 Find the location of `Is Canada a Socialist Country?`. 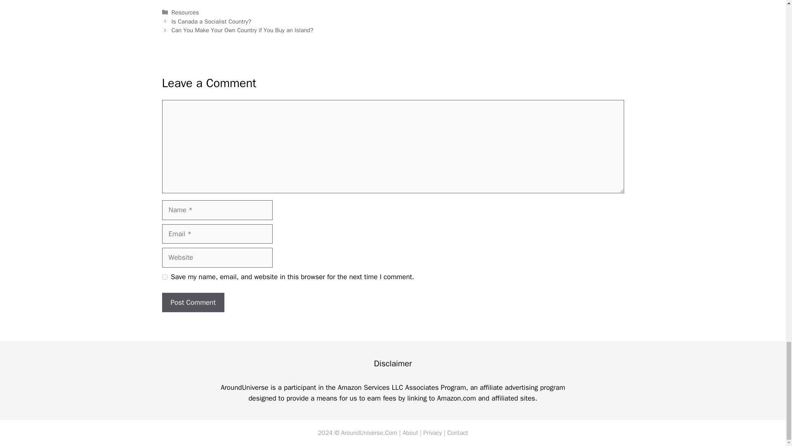

Is Canada a Socialist Country? is located at coordinates (211, 21).